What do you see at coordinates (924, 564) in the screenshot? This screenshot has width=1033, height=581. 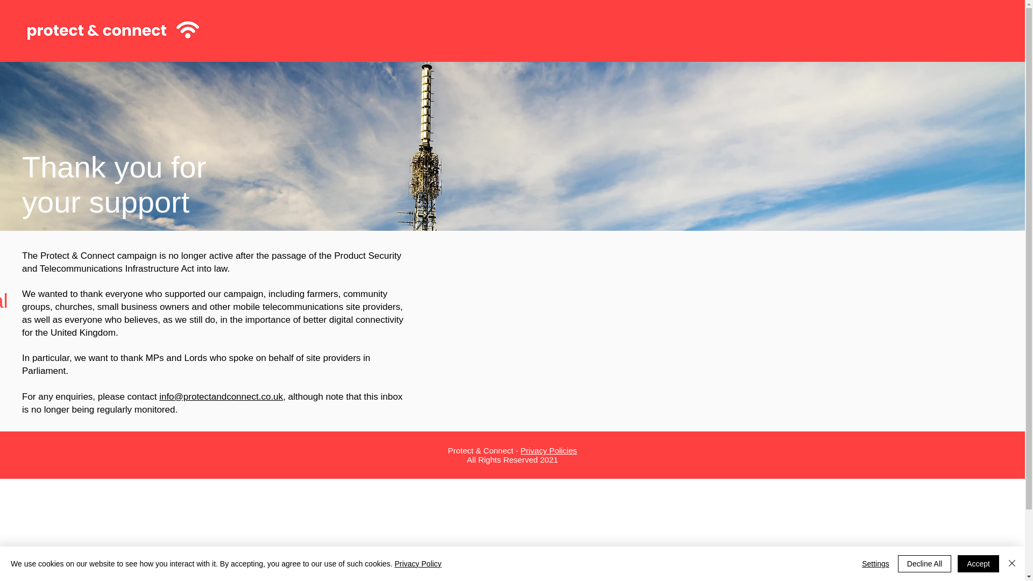 I see `Decline All` at bounding box center [924, 564].